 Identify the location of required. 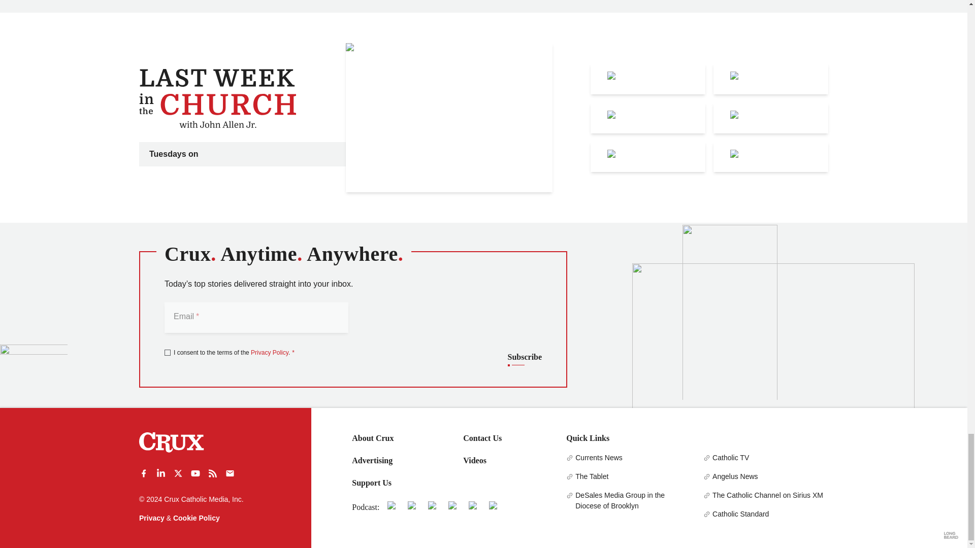
(196, 316).